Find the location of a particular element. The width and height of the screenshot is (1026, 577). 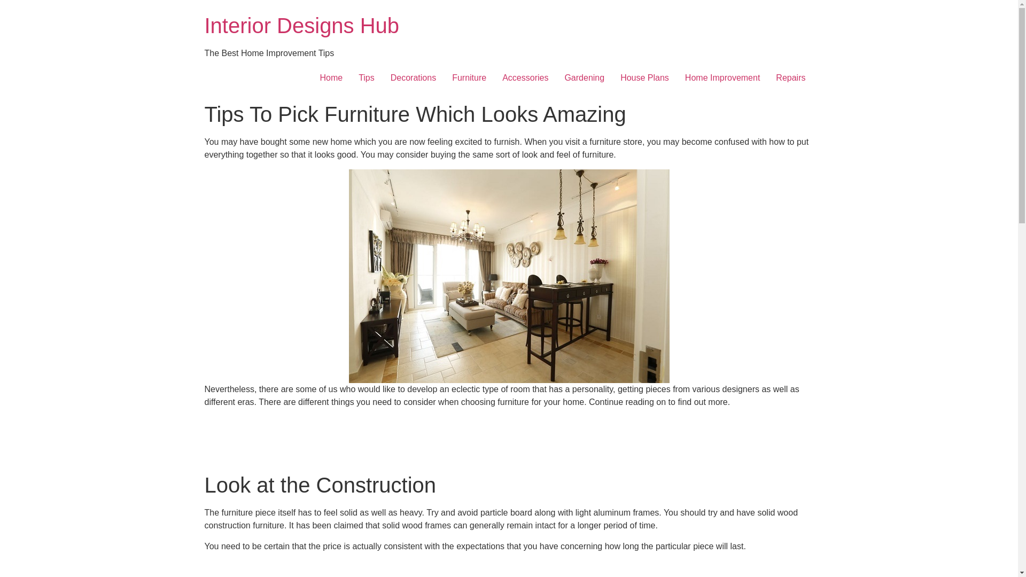

Advertisement is located at coordinates (508, 568).